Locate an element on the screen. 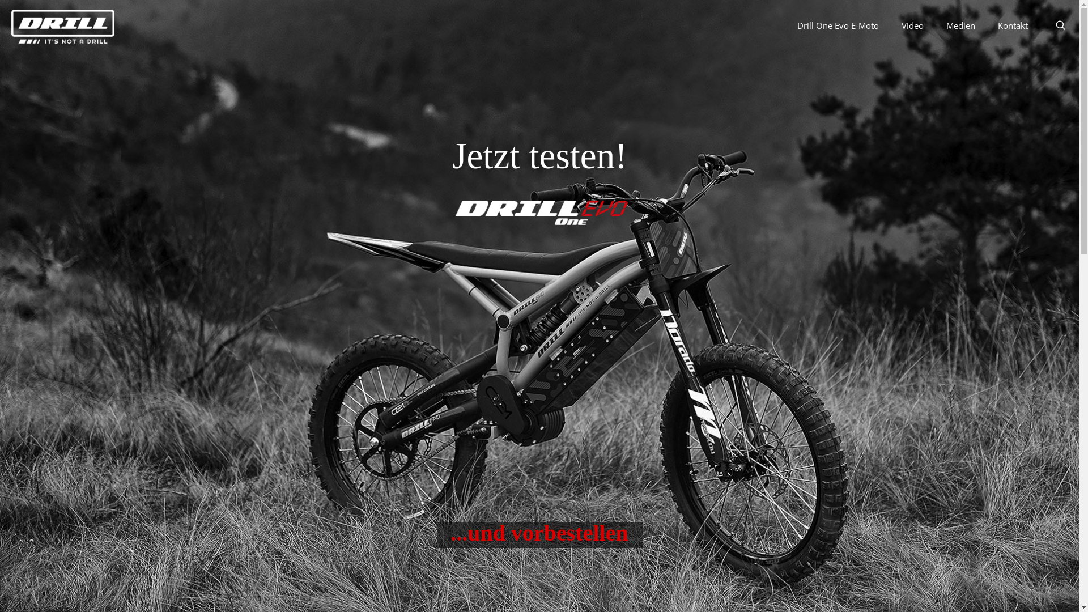 The image size is (1088, 612). DRILL Electric Bikes is located at coordinates (63, 25).